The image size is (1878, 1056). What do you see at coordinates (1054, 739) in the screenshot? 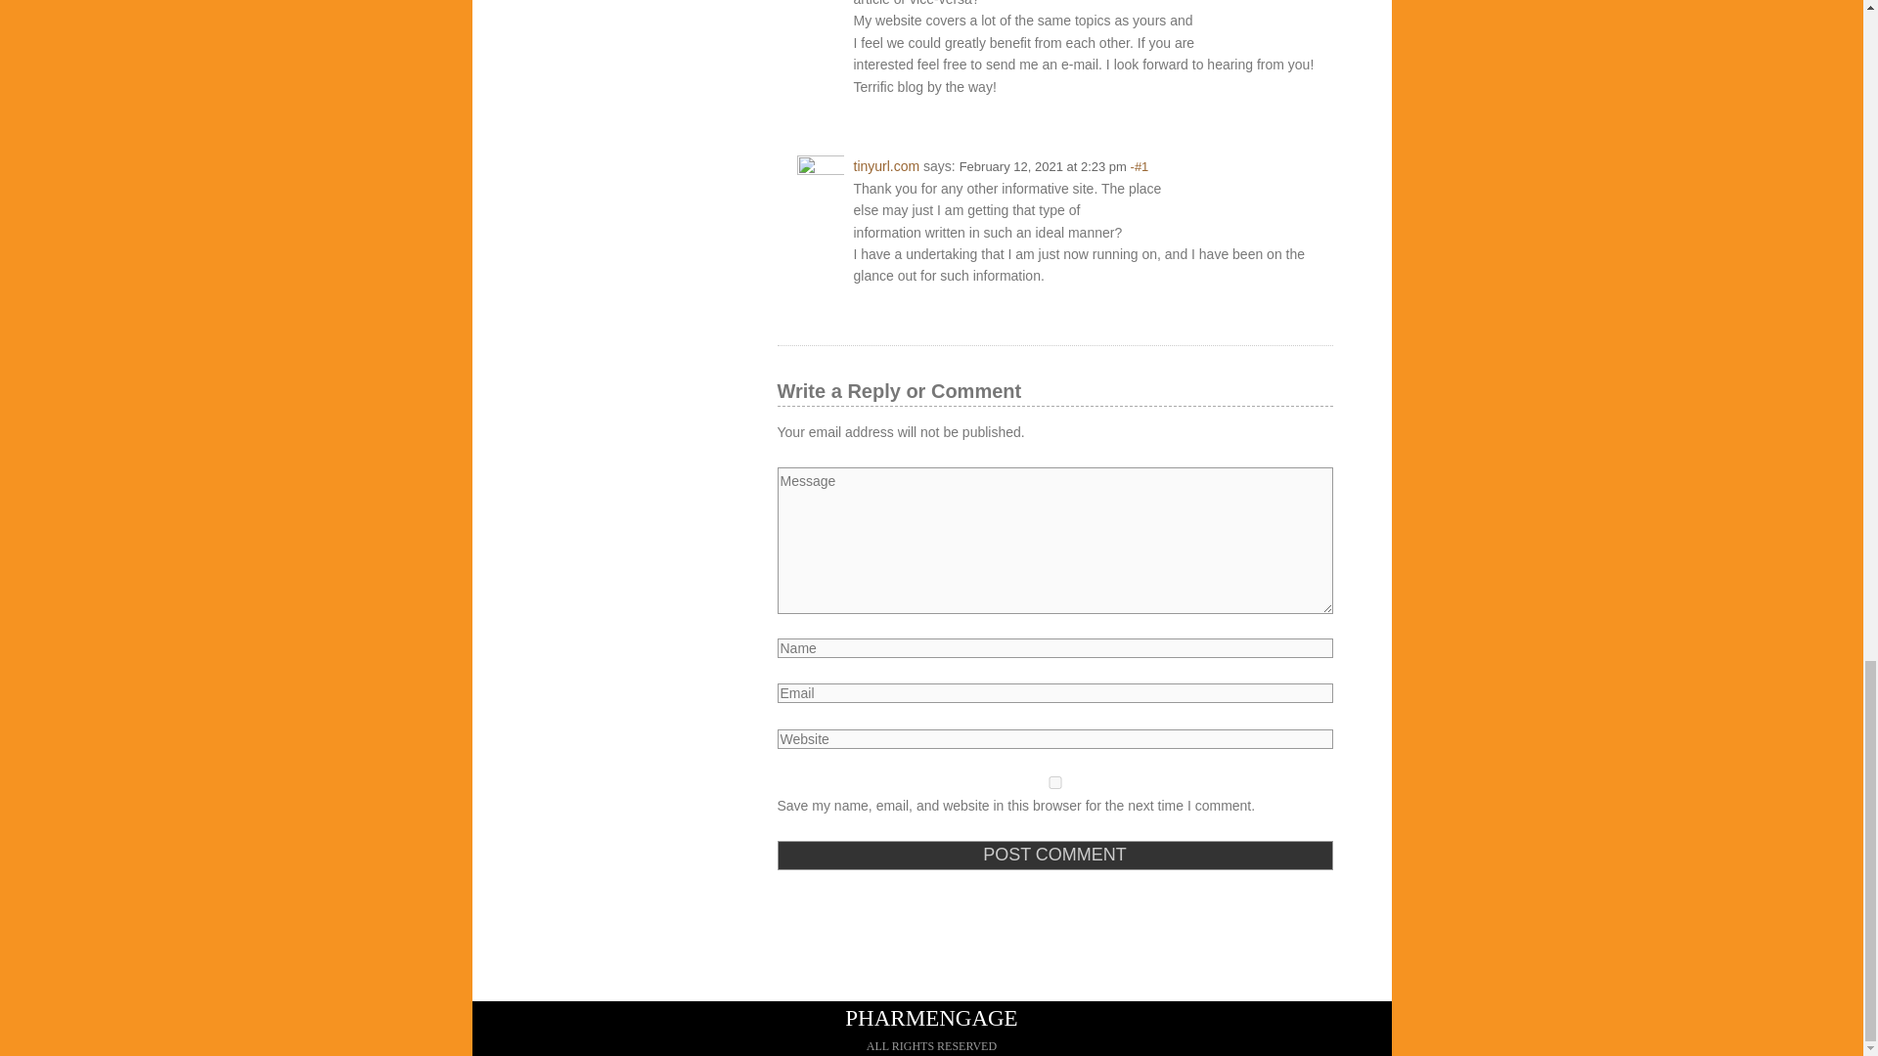
I see `Website` at bounding box center [1054, 739].